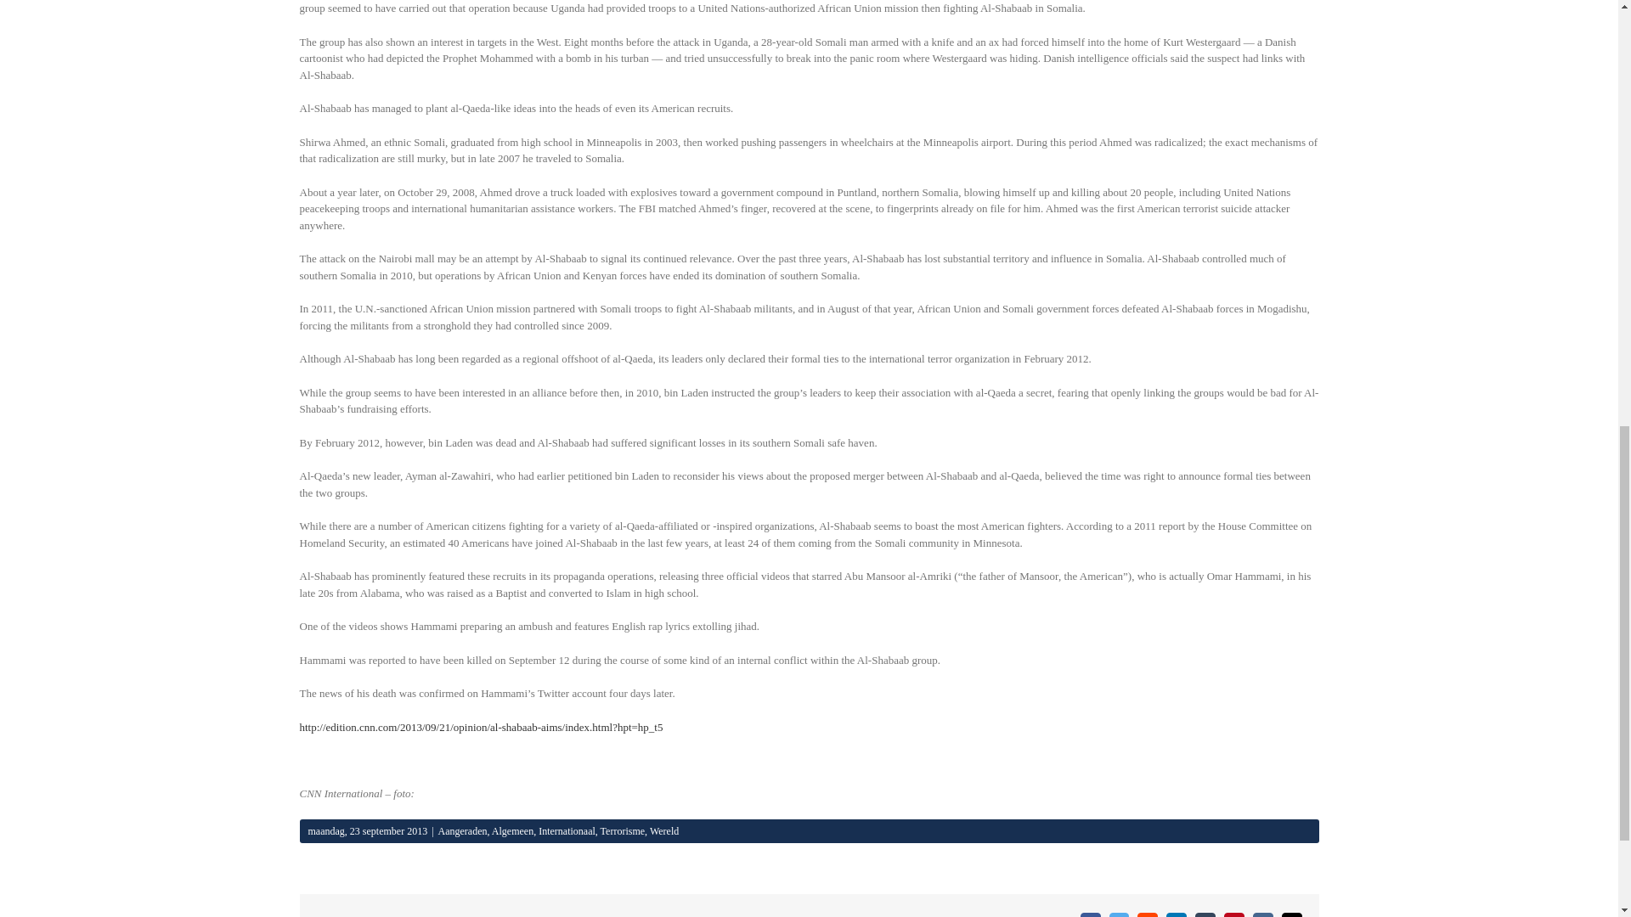 The image size is (1631, 917). What do you see at coordinates (1233, 914) in the screenshot?
I see `Pinterest` at bounding box center [1233, 914].